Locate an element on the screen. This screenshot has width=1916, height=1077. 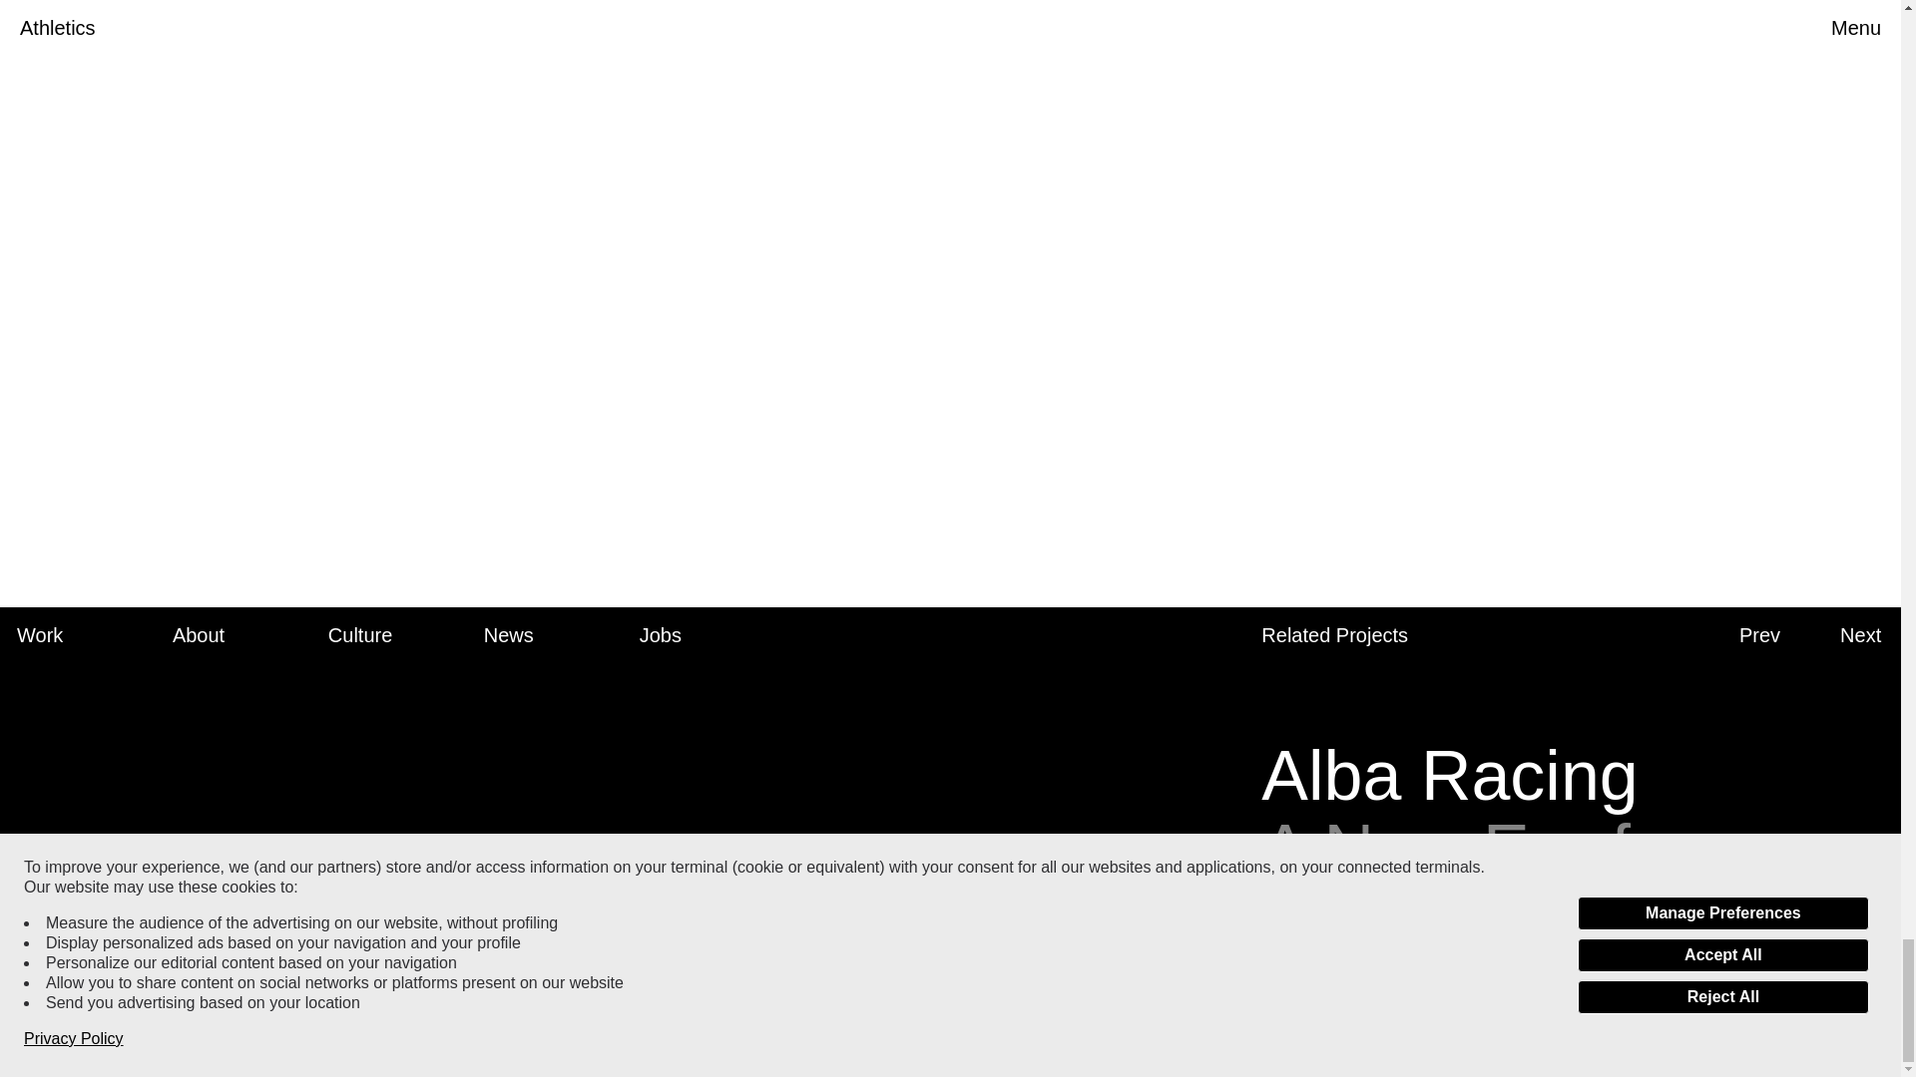
LinkedIn is located at coordinates (509, 635).